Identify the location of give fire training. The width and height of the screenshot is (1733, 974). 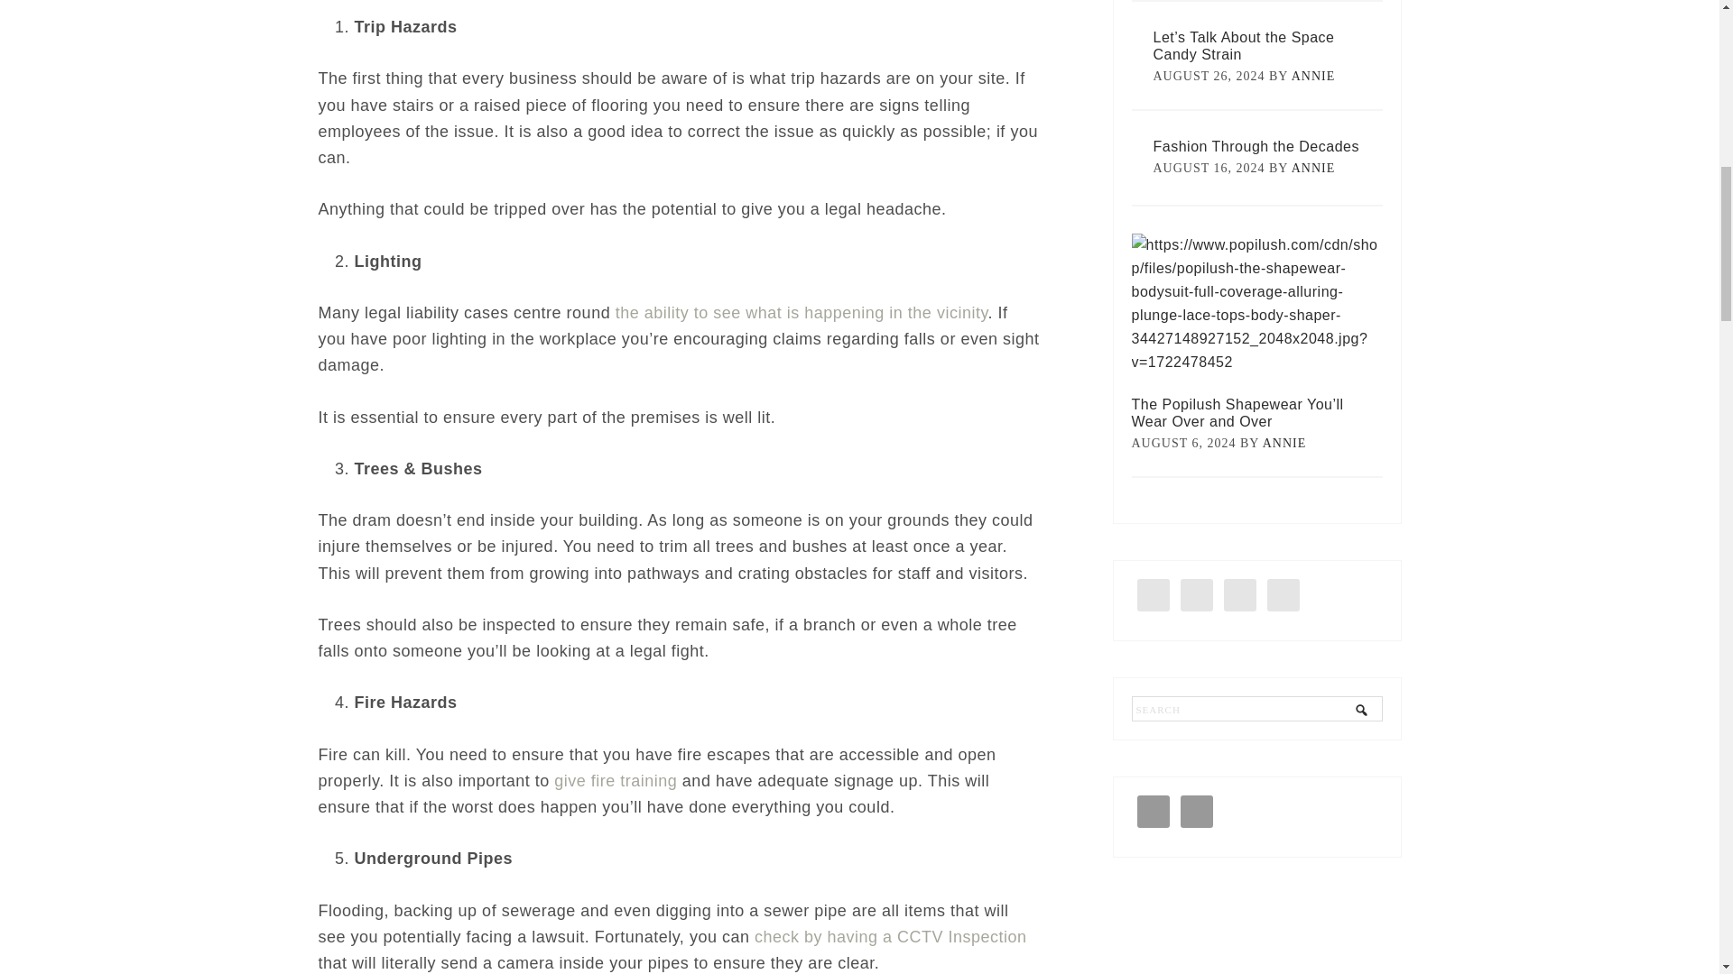
(616, 781).